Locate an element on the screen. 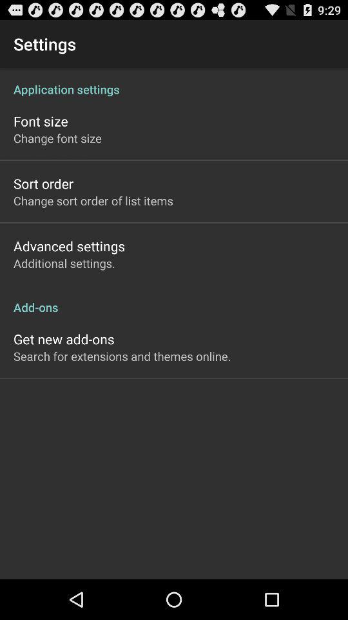 The width and height of the screenshot is (348, 620). turn on the application settings is located at coordinates (174, 83).